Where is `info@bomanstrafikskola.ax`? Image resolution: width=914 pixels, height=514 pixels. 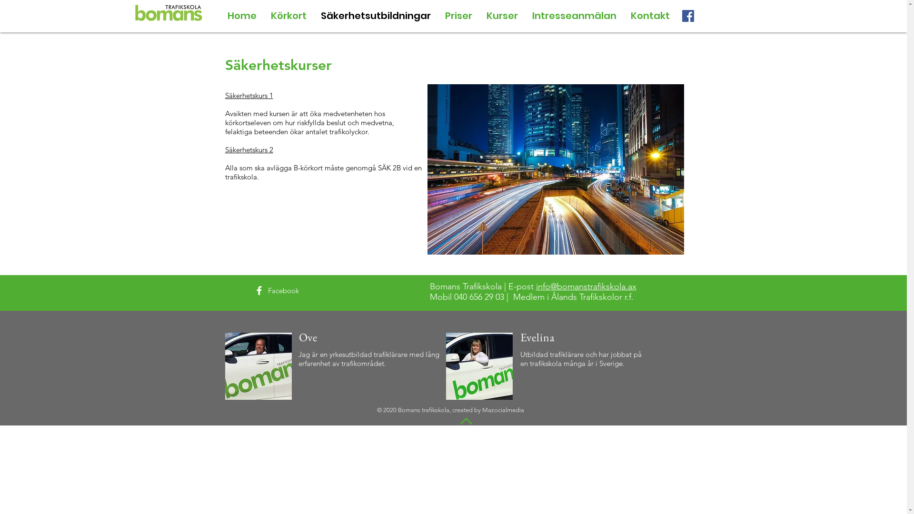
info@bomanstrafikskola.ax is located at coordinates (586, 287).